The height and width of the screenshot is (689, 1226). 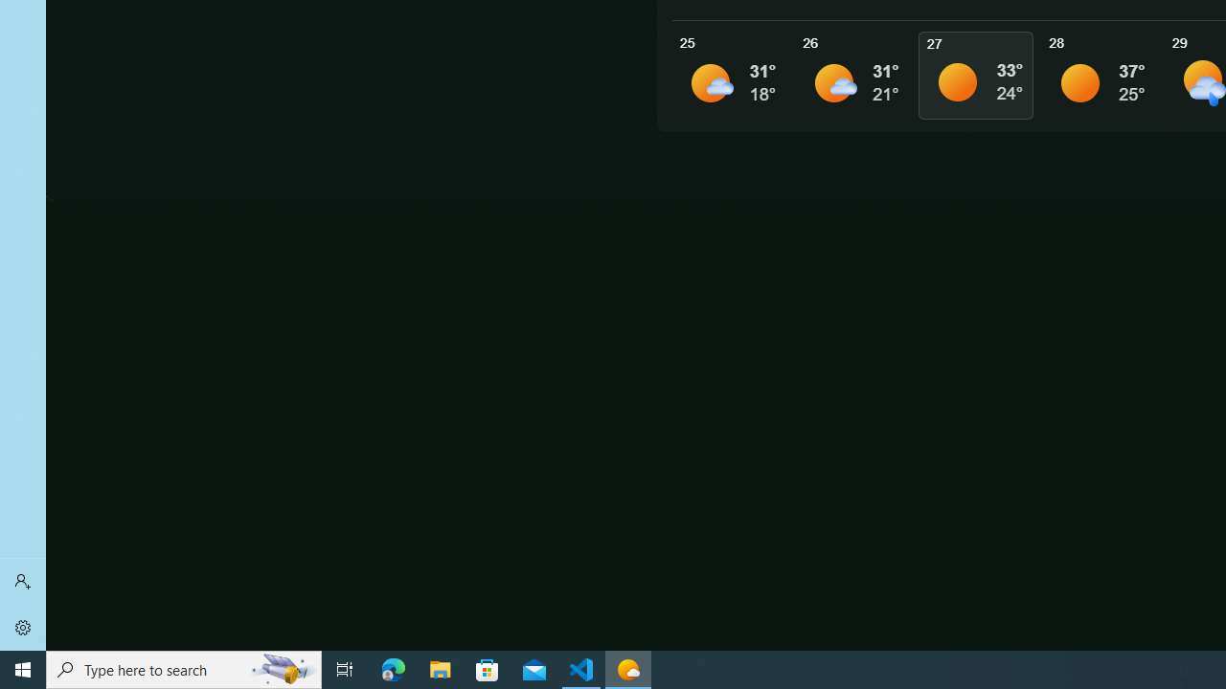 What do you see at coordinates (284, 670) in the screenshot?
I see `Search highlights icon opens search home window` at bounding box center [284, 670].